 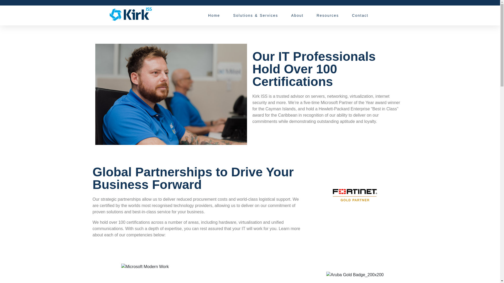 What do you see at coordinates (297, 15) in the screenshot?
I see `About` at bounding box center [297, 15].